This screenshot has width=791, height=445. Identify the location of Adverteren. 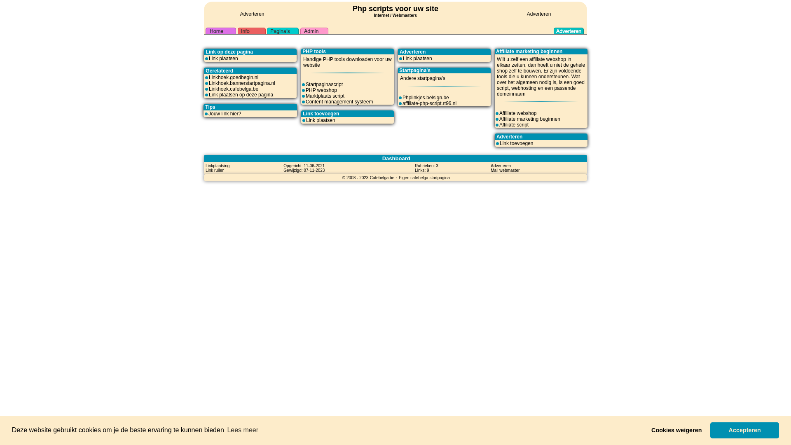
(539, 14).